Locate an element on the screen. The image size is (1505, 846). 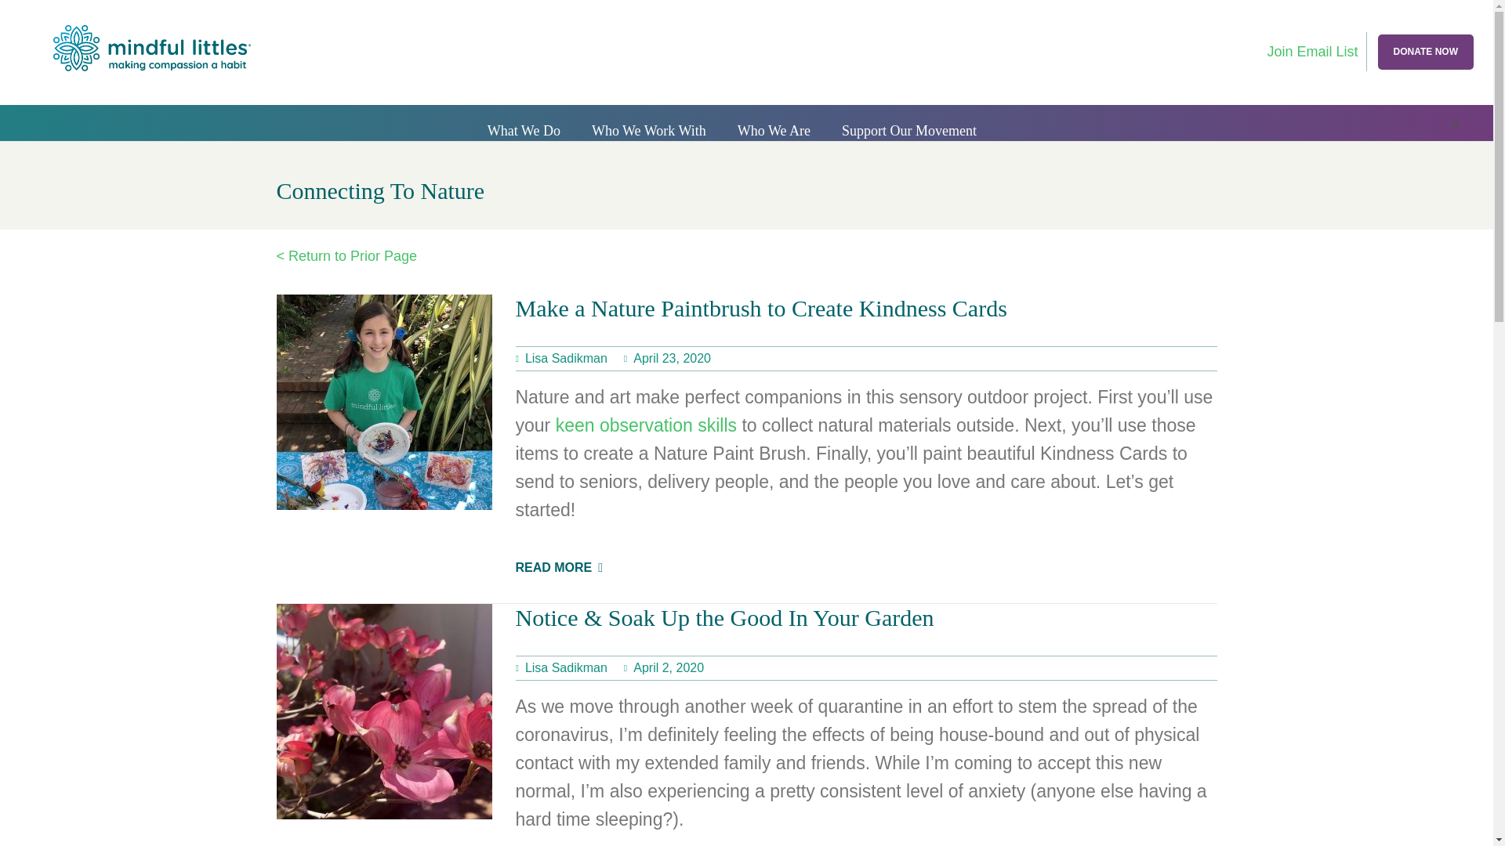
April 23, 2020 is located at coordinates (667, 358).